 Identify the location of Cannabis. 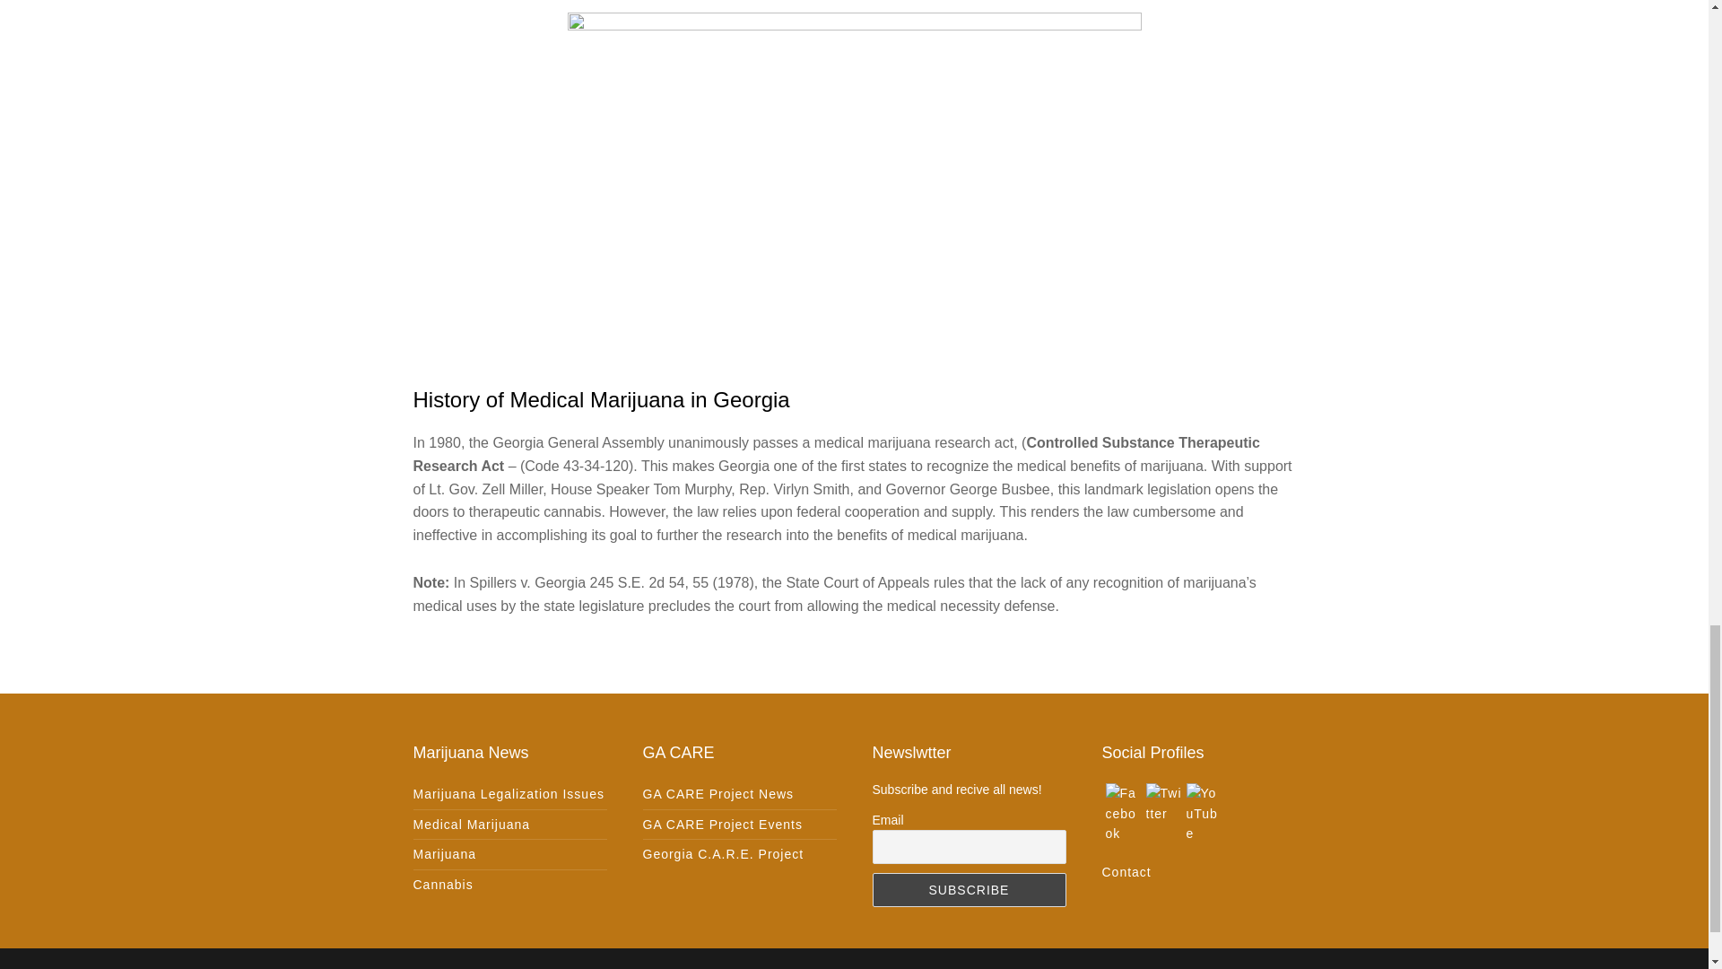
(442, 885).